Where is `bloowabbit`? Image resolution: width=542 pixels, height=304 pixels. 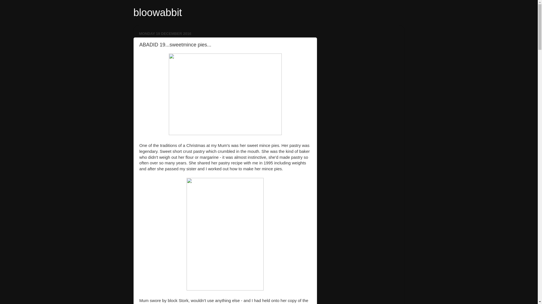 bloowabbit is located at coordinates (158, 12).